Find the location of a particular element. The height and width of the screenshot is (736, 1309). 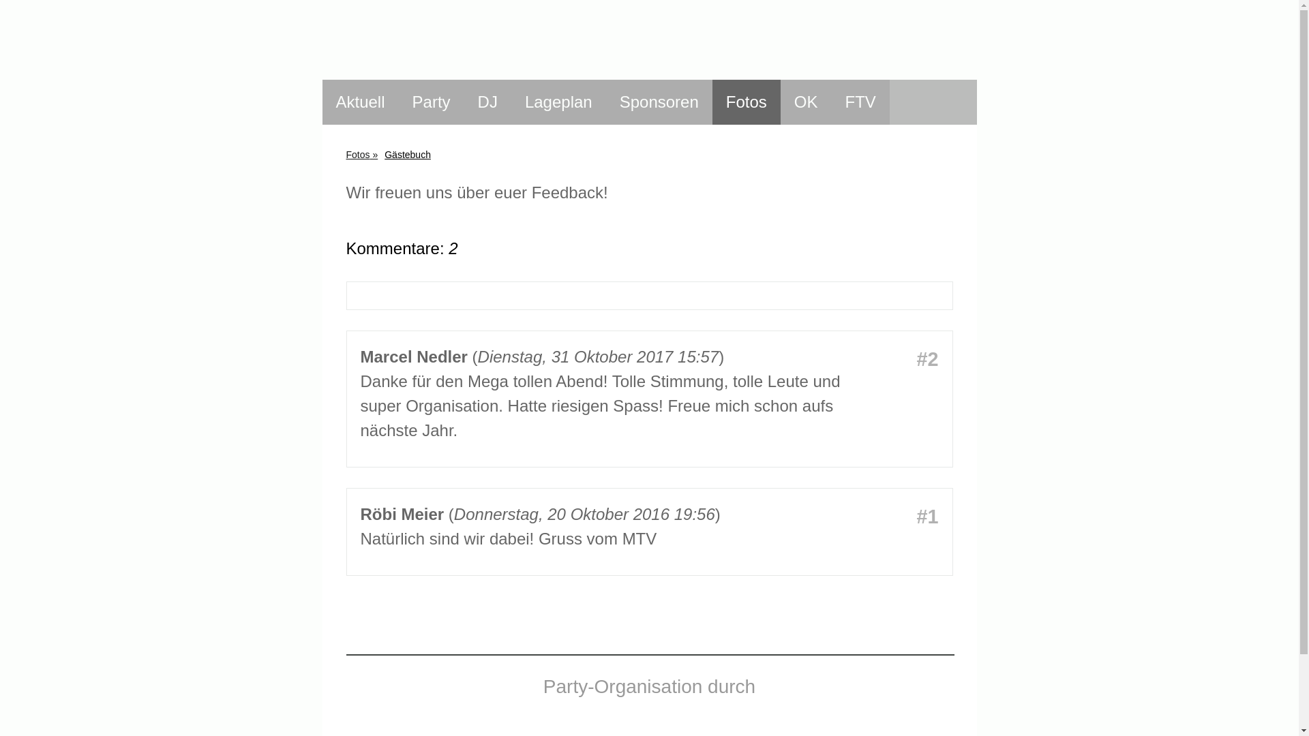

Sponsoren is located at coordinates (659, 102).